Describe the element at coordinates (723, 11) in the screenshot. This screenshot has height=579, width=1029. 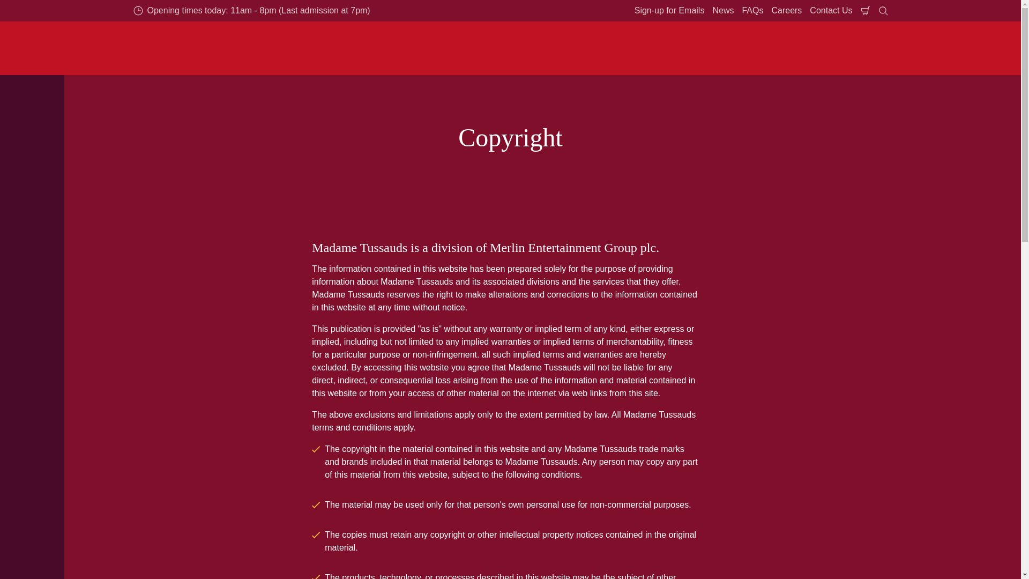
I see `News` at that location.